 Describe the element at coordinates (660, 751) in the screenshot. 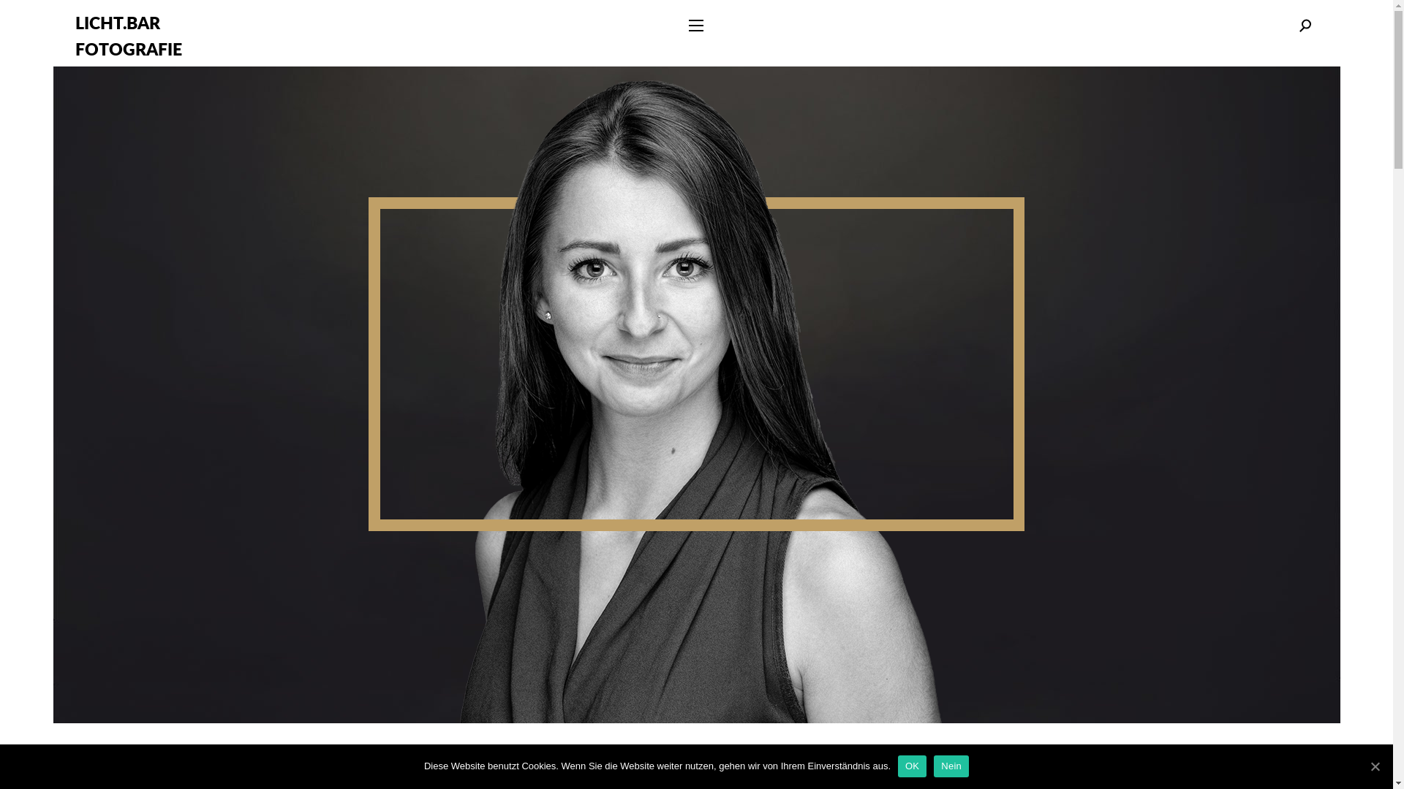

I see `INSTAGRAM` at that location.